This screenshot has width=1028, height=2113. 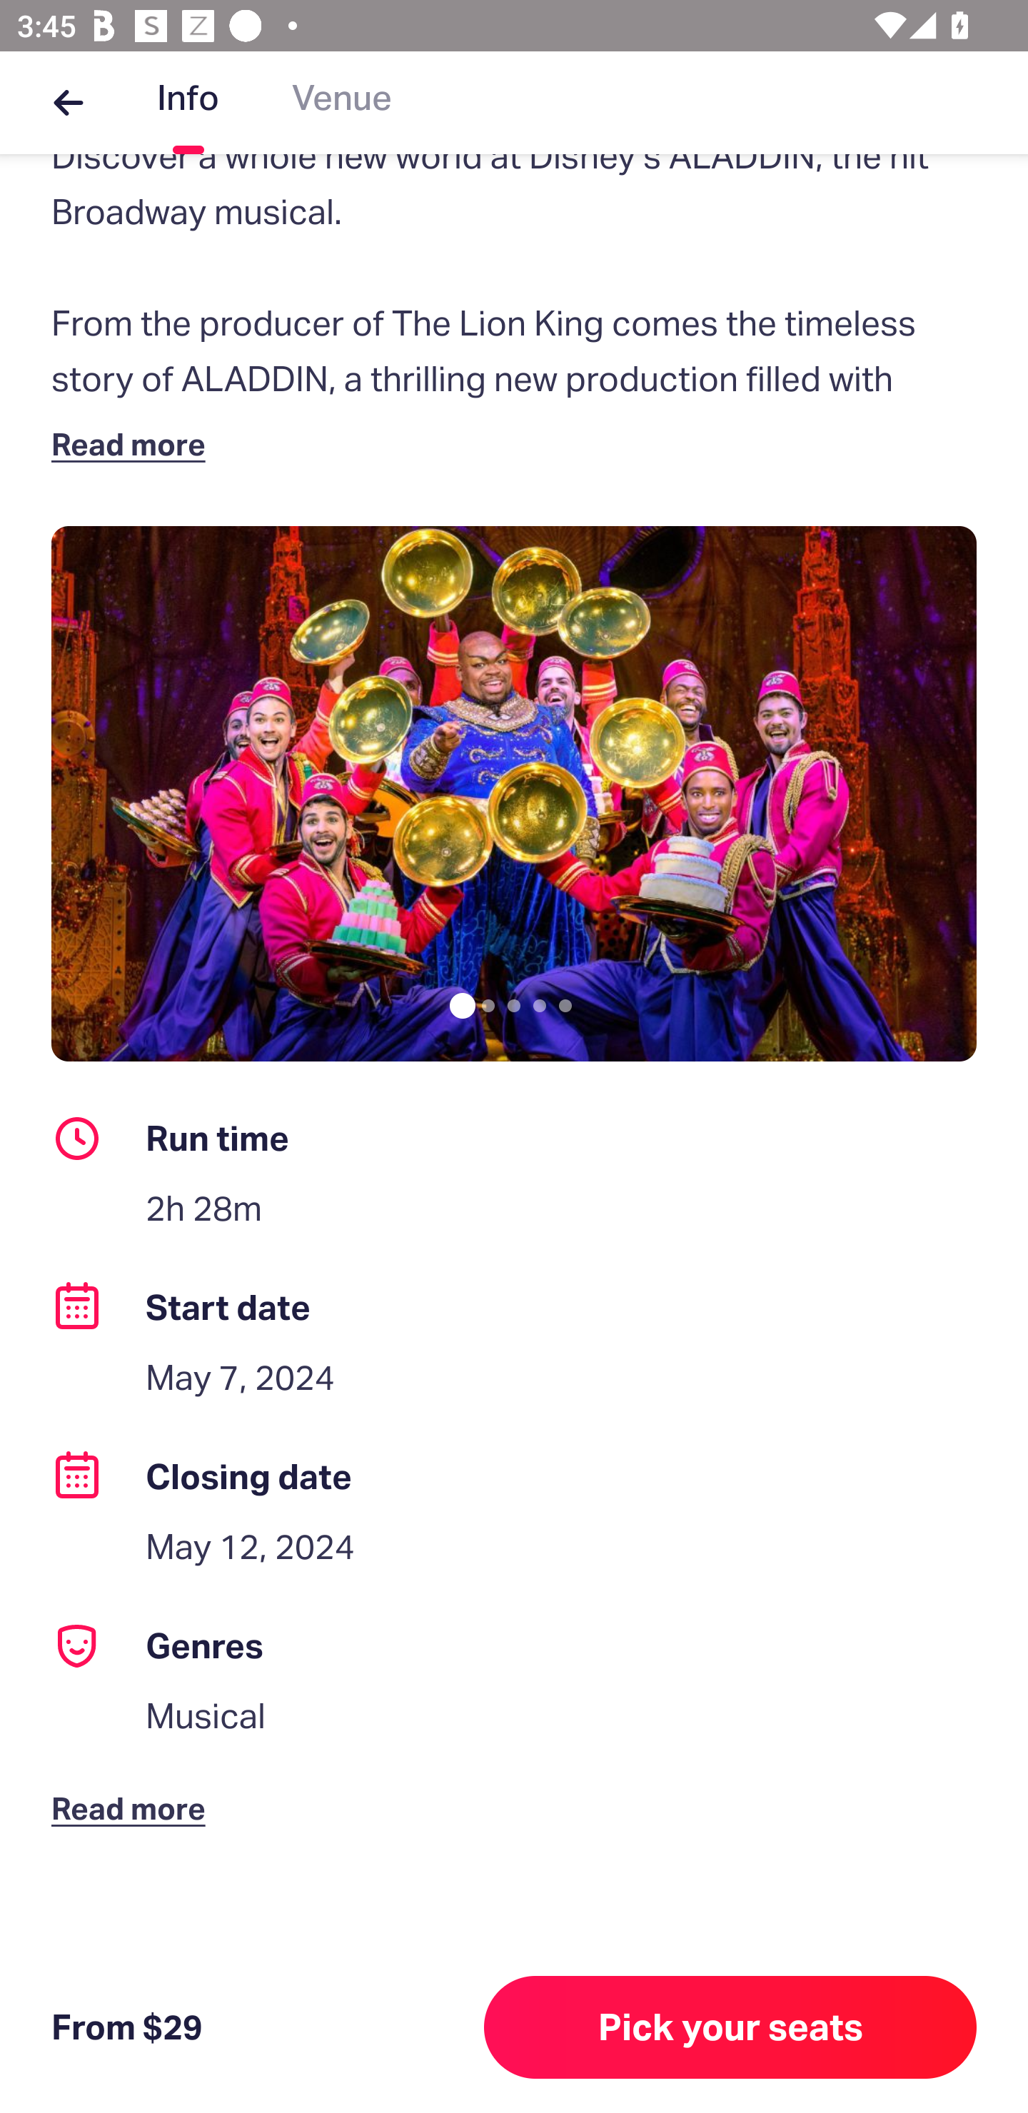 What do you see at coordinates (133, 444) in the screenshot?
I see `Read more` at bounding box center [133, 444].